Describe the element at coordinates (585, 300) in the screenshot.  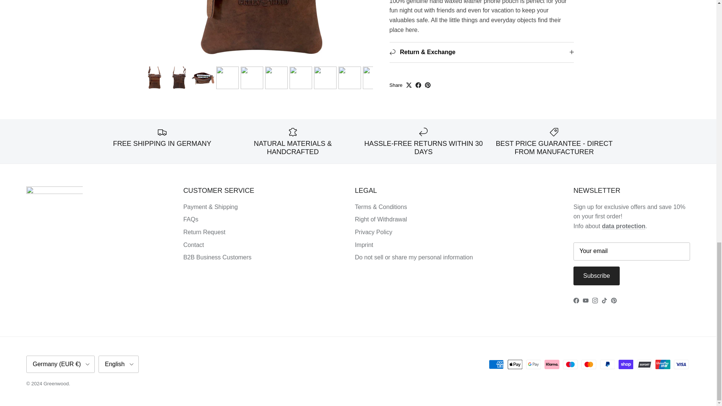
I see `Greenwood on YouTube` at that location.